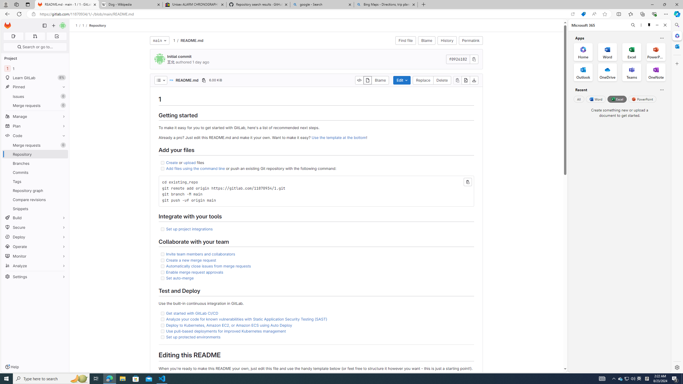 The width and height of the screenshot is (683, 384). What do you see at coordinates (35, 145) in the screenshot?
I see `Merge requests 0` at bounding box center [35, 145].